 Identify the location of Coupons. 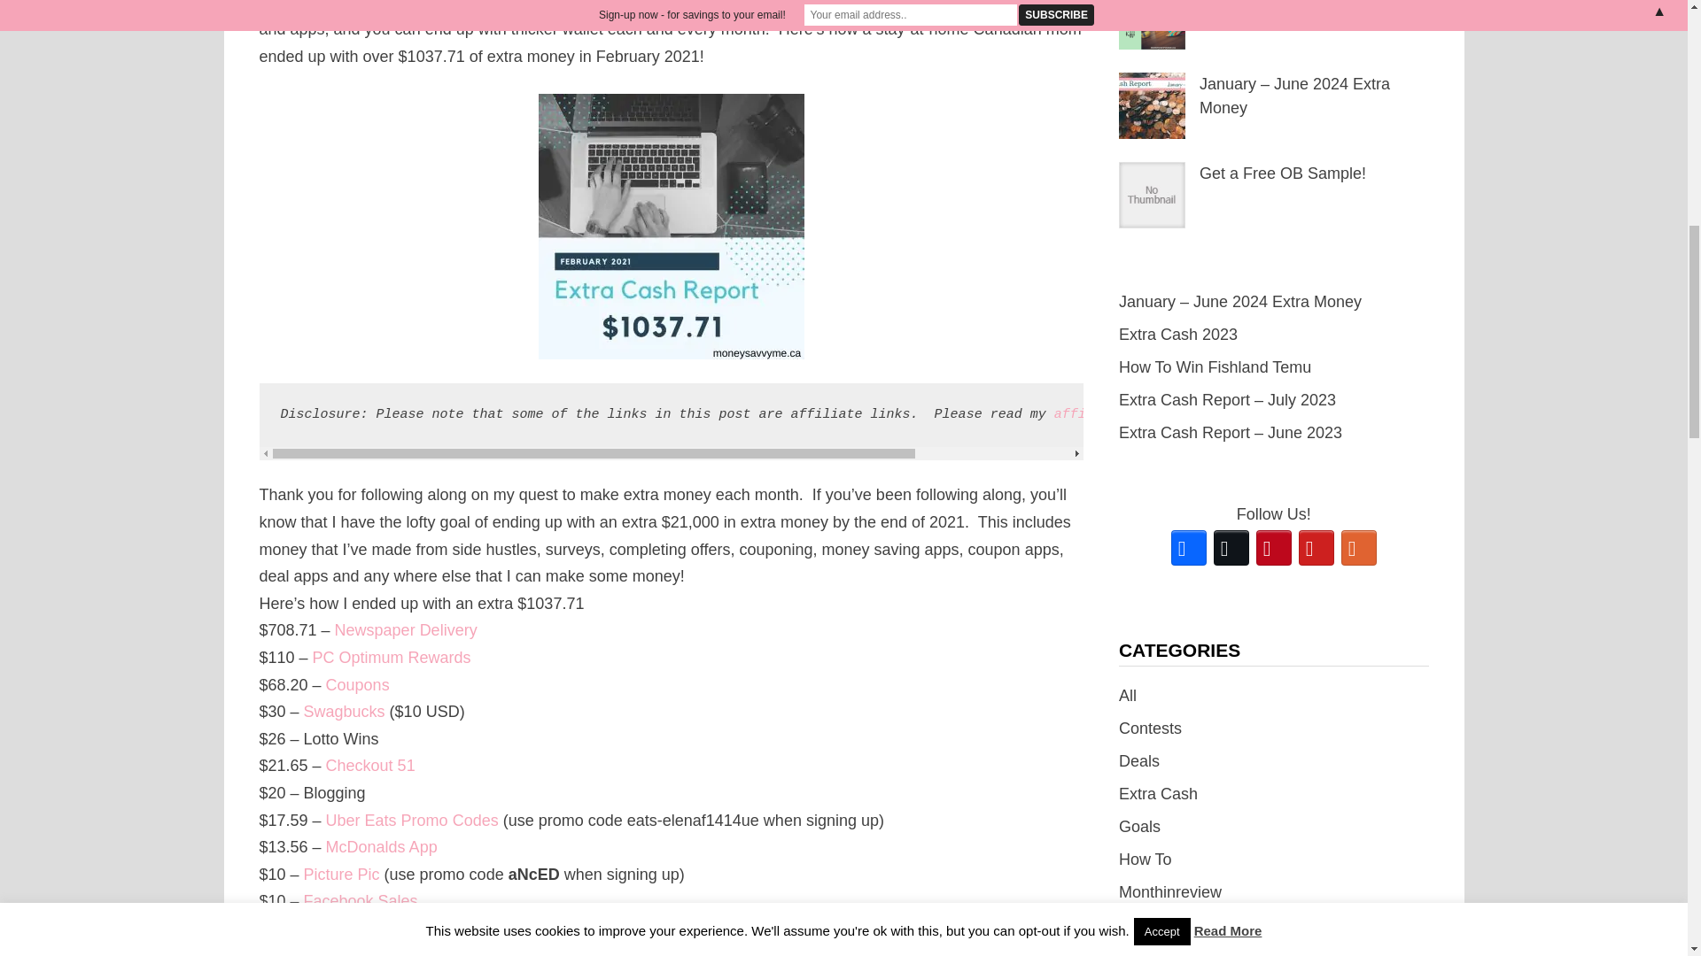
(358, 685).